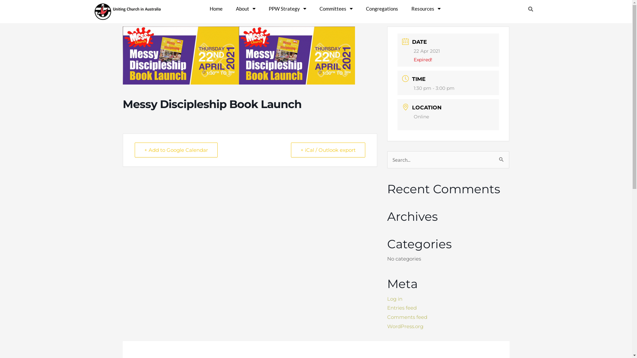  I want to click on + Add to Google Calendar, so click(176, 150).